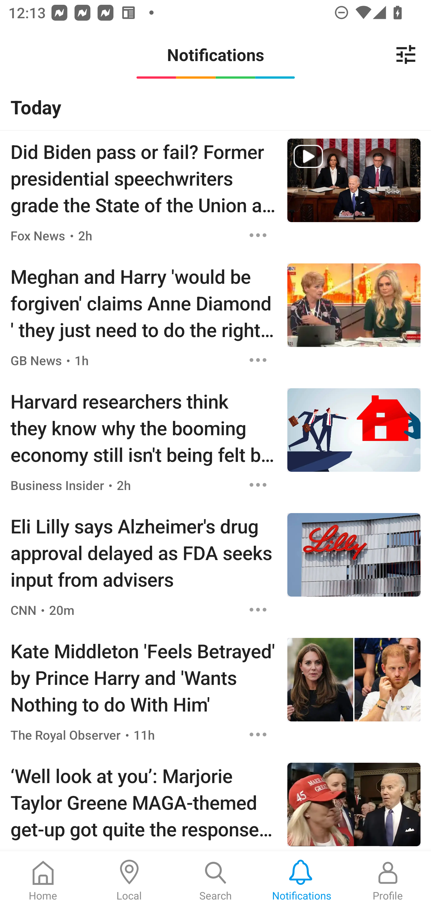  What do you see at coordinates (406, 54) in the screenshot?
I see `Notification Settings` at bounding box center [406, 54].